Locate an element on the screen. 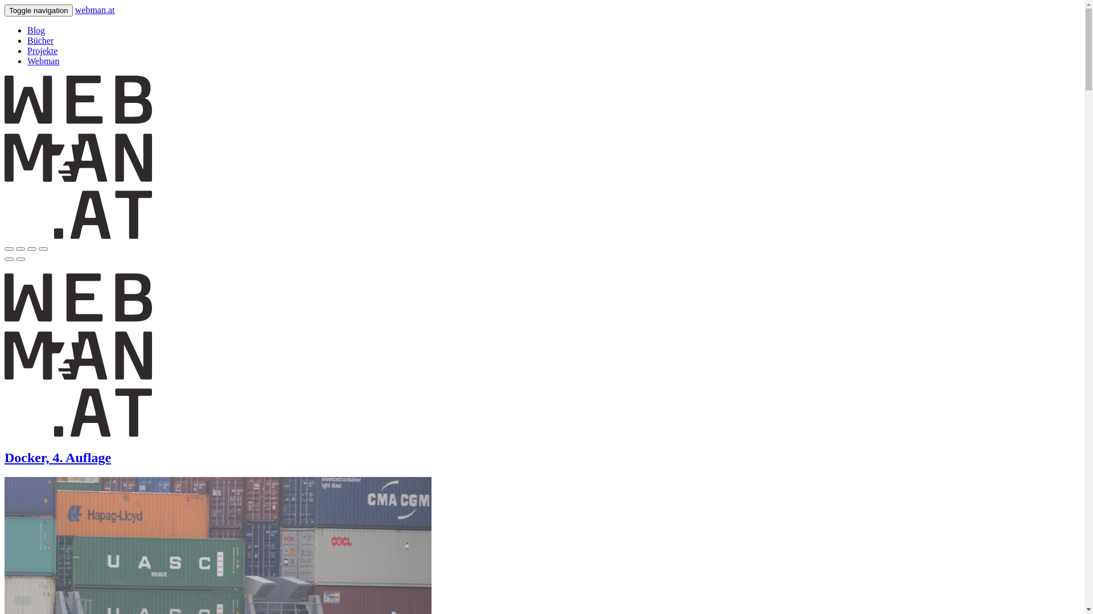  Webman is located at coordinates (43, 61).